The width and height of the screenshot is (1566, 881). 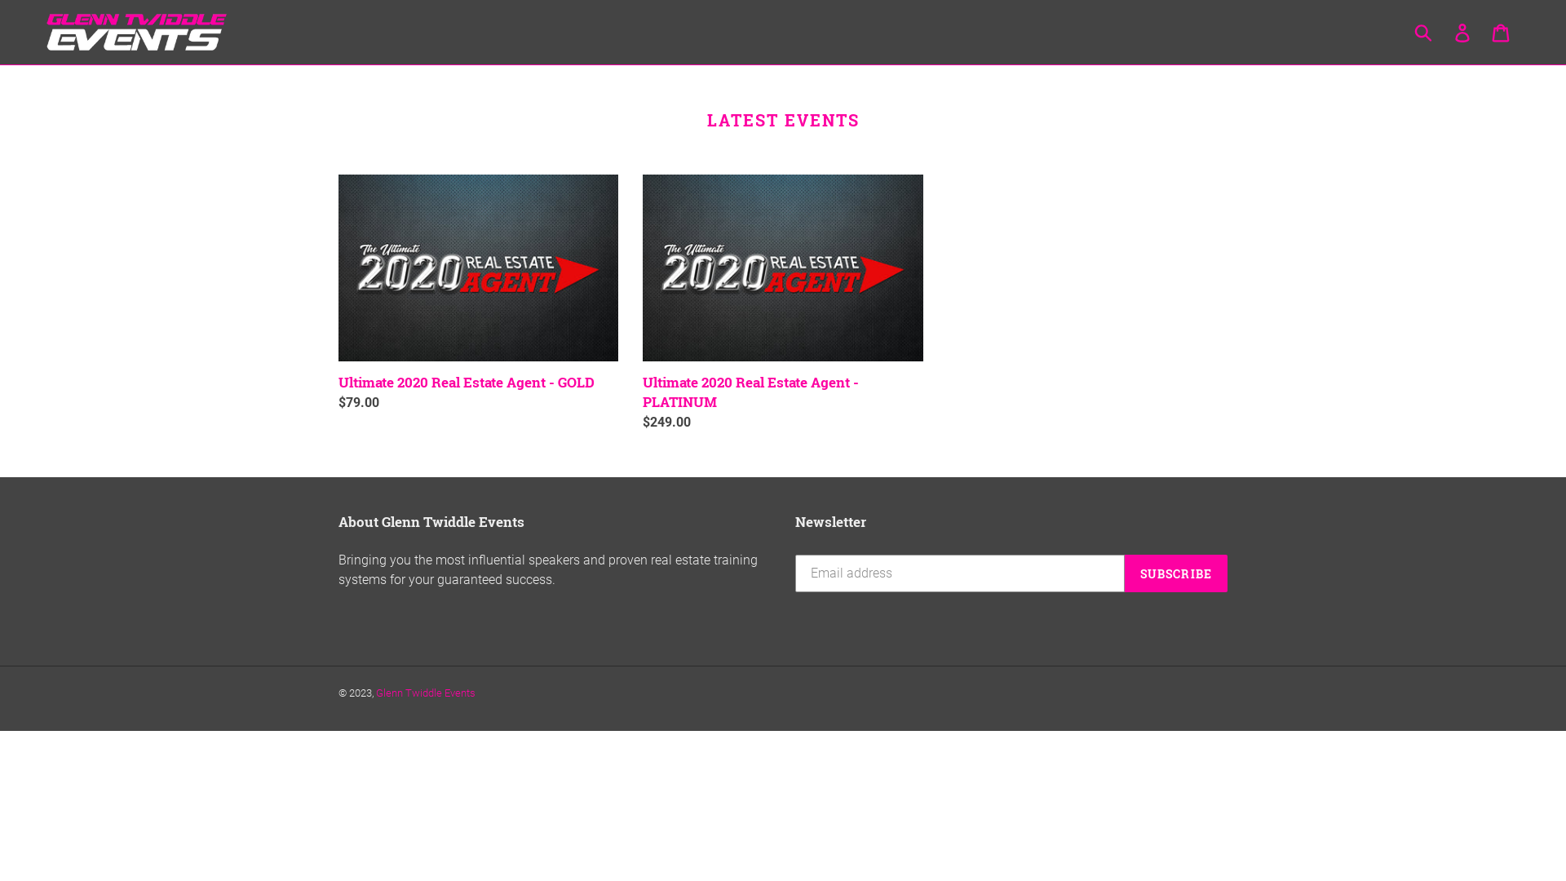 I want to click on SUBSCRIBE, so click(x=1176, y=573).